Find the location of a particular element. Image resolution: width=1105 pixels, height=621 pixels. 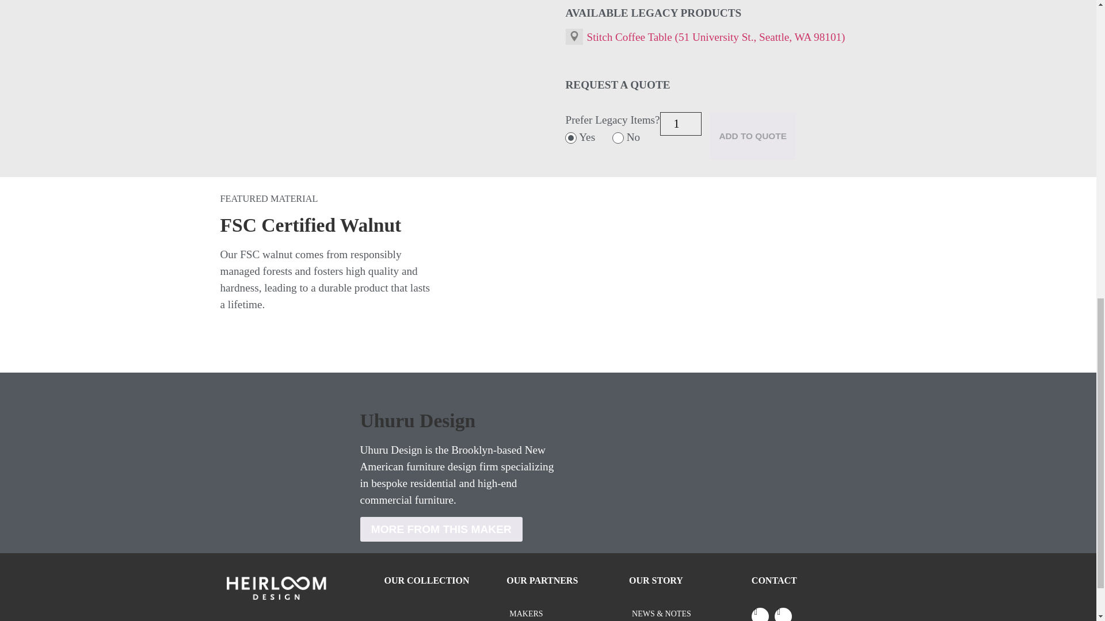

1 is located at coordinates (680, 124).